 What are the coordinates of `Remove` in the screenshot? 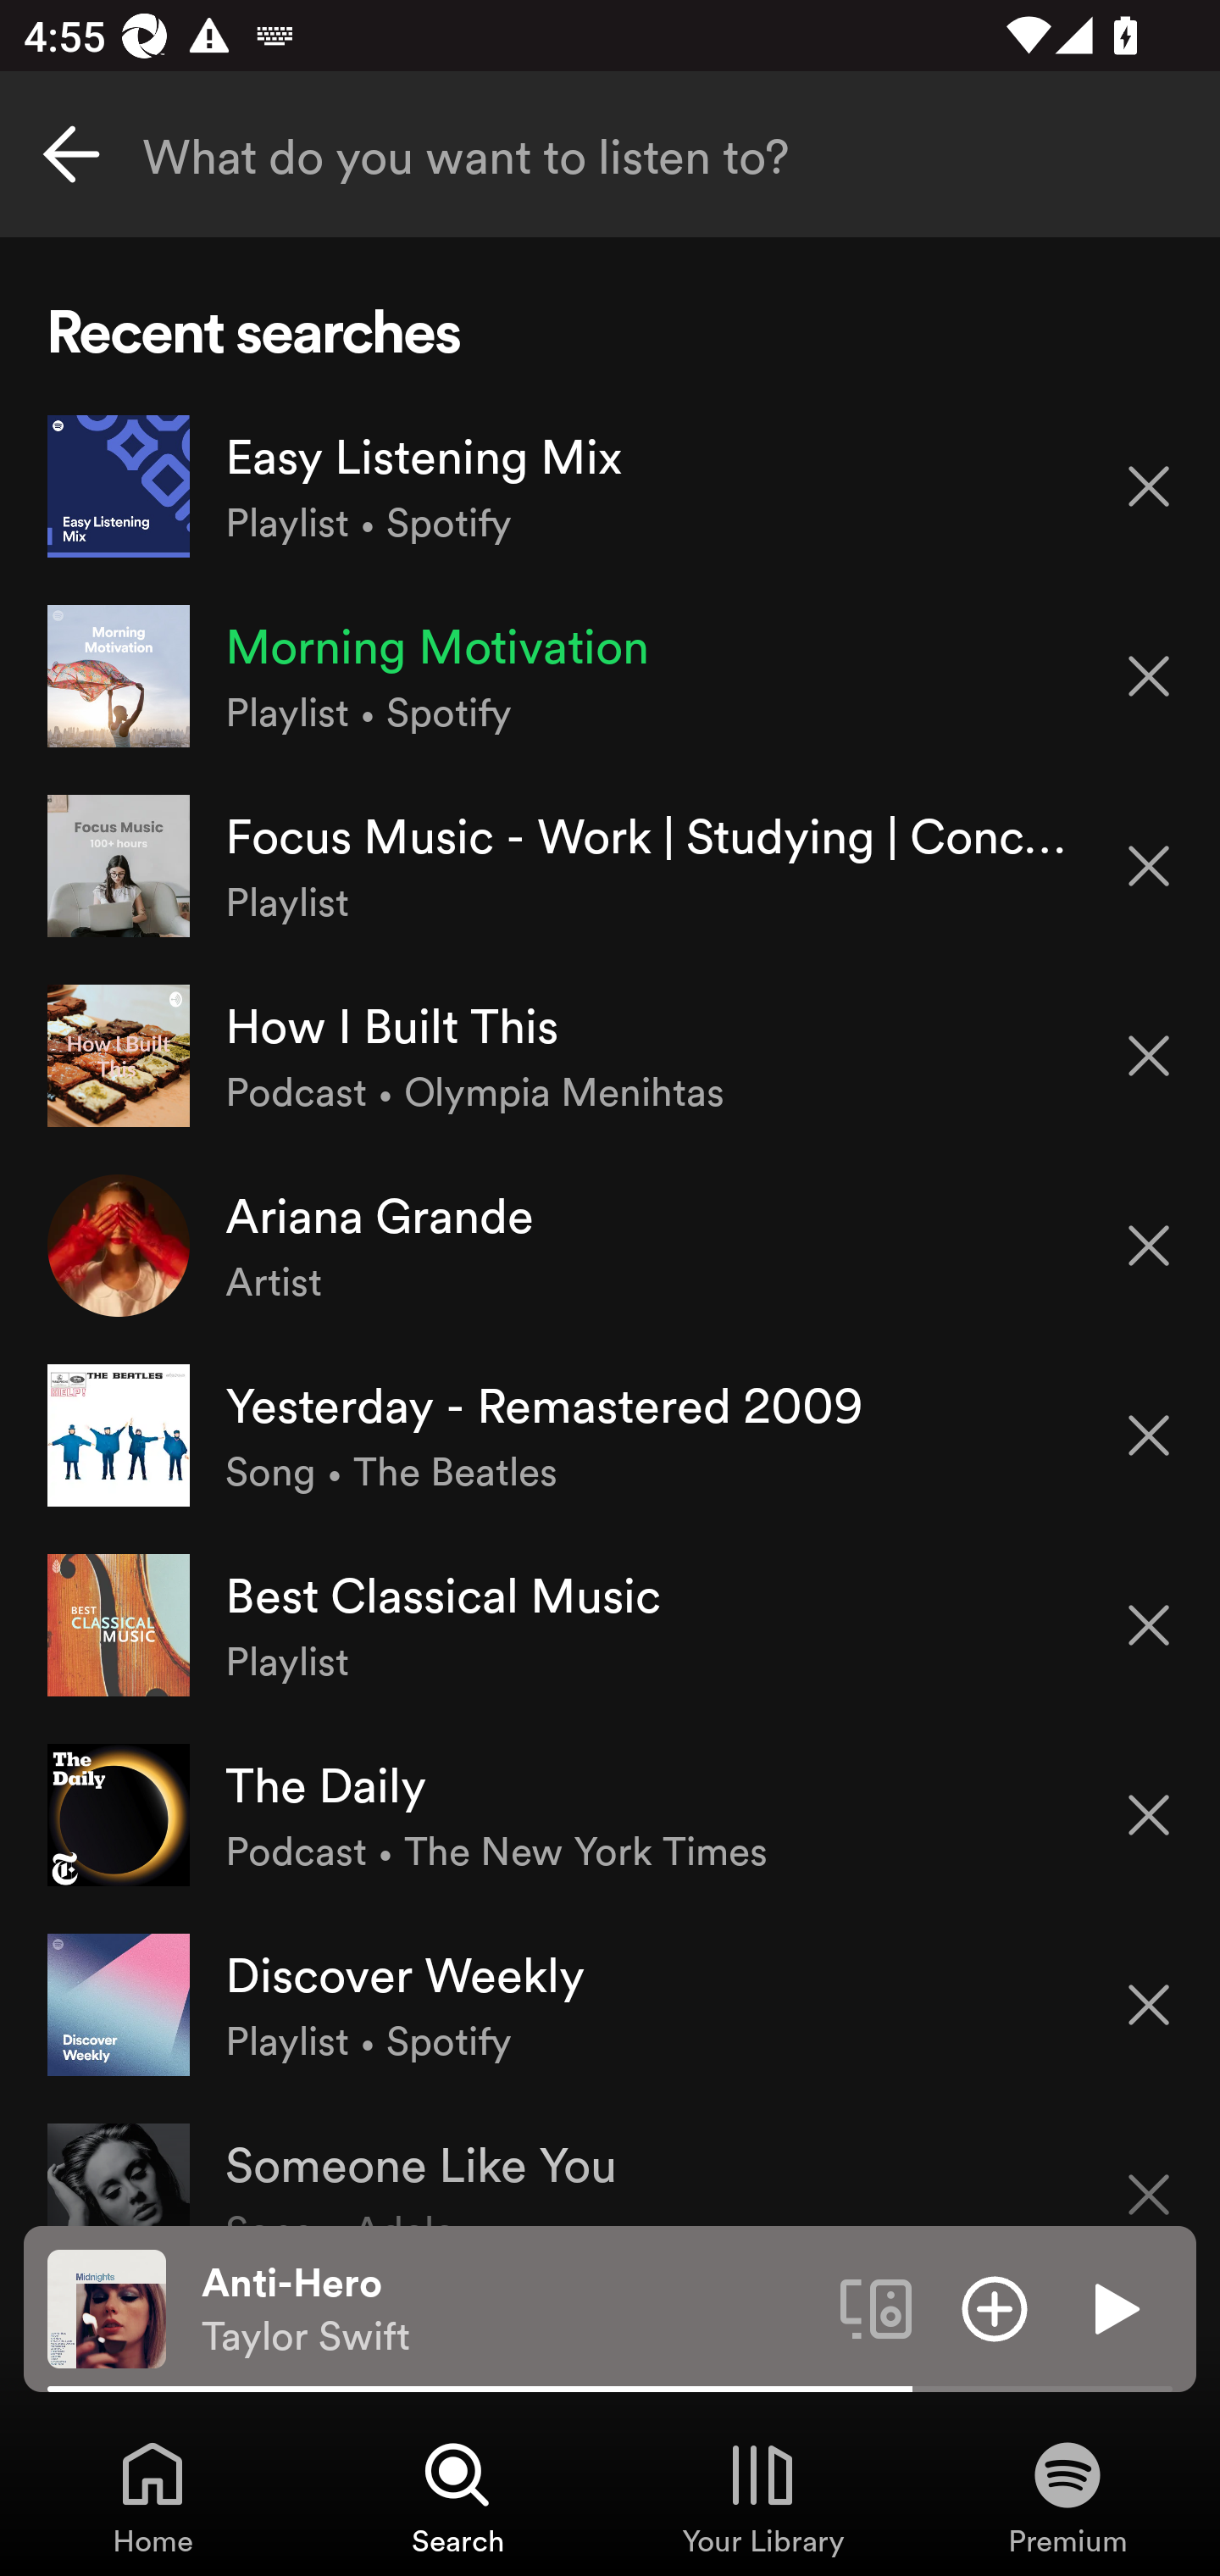 It's located at (1149, 676).